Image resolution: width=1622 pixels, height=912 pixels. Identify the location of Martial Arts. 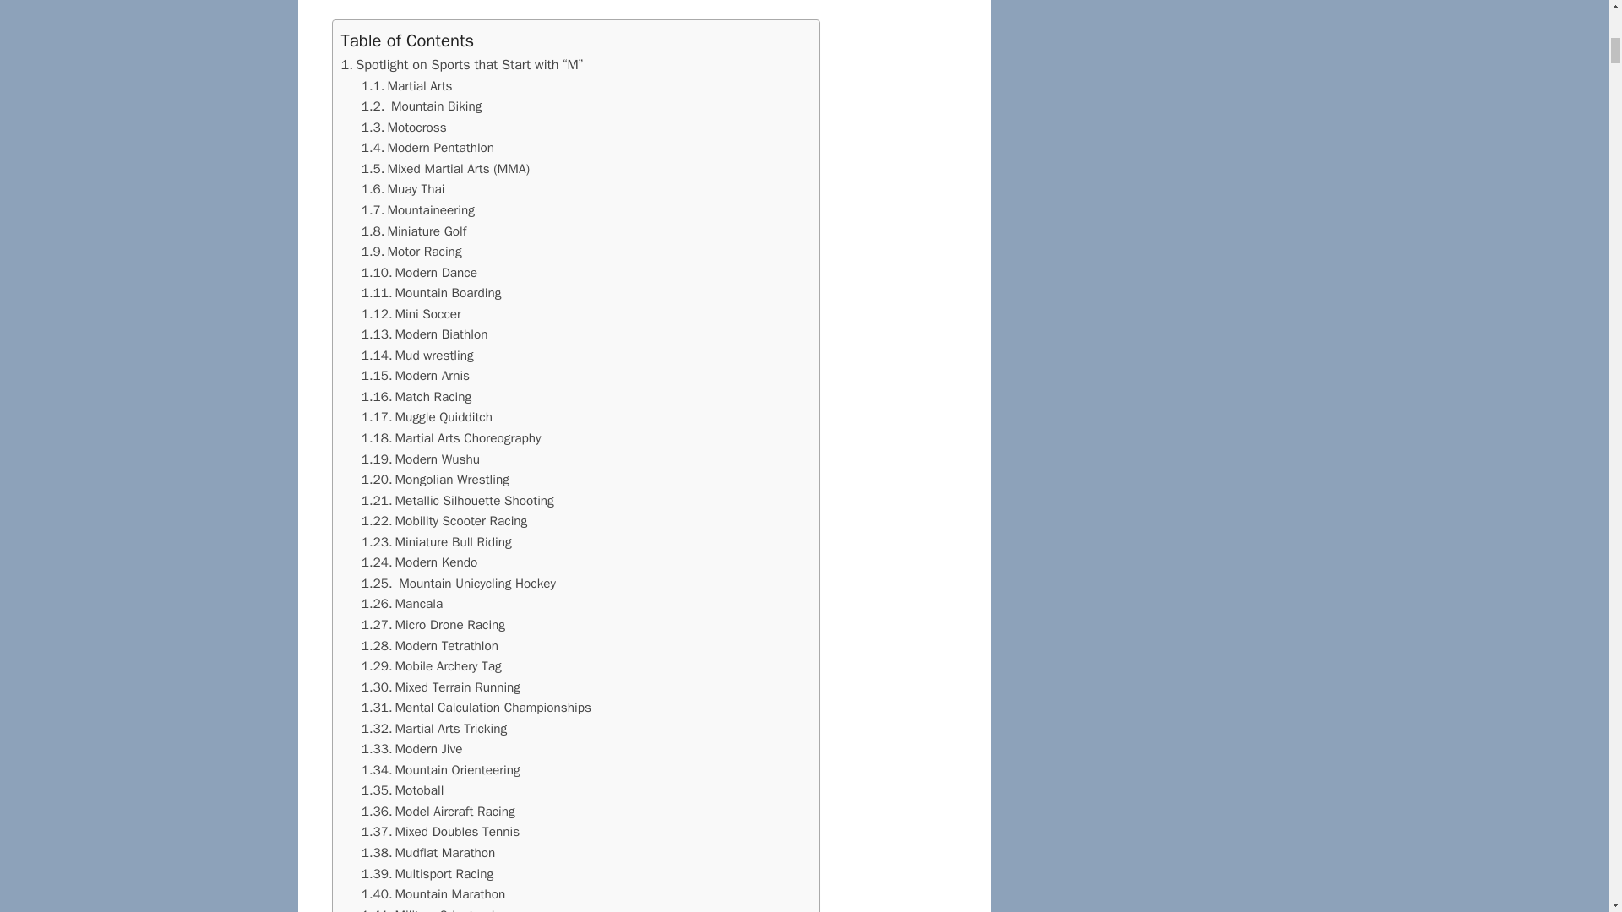
(407, 86).